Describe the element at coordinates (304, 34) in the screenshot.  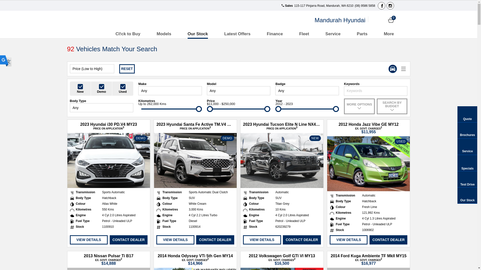
I see `Fleet` at that location.